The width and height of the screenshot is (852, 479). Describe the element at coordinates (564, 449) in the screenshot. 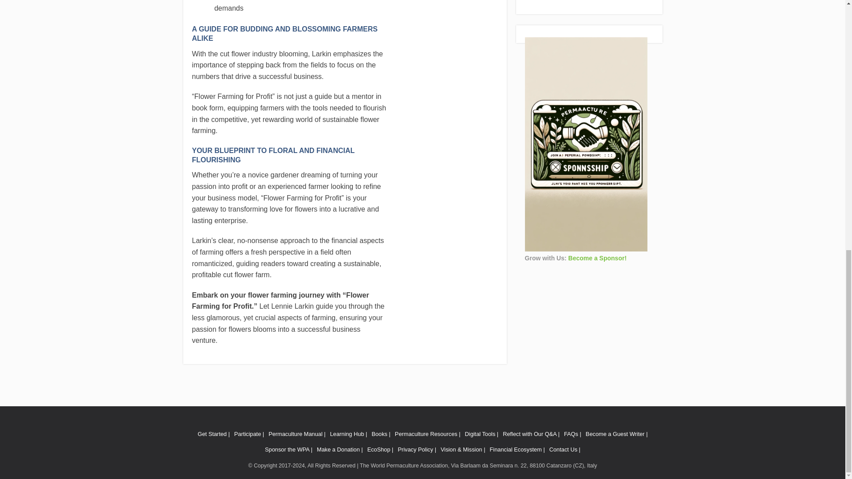

I see `Contact Us` at that location.